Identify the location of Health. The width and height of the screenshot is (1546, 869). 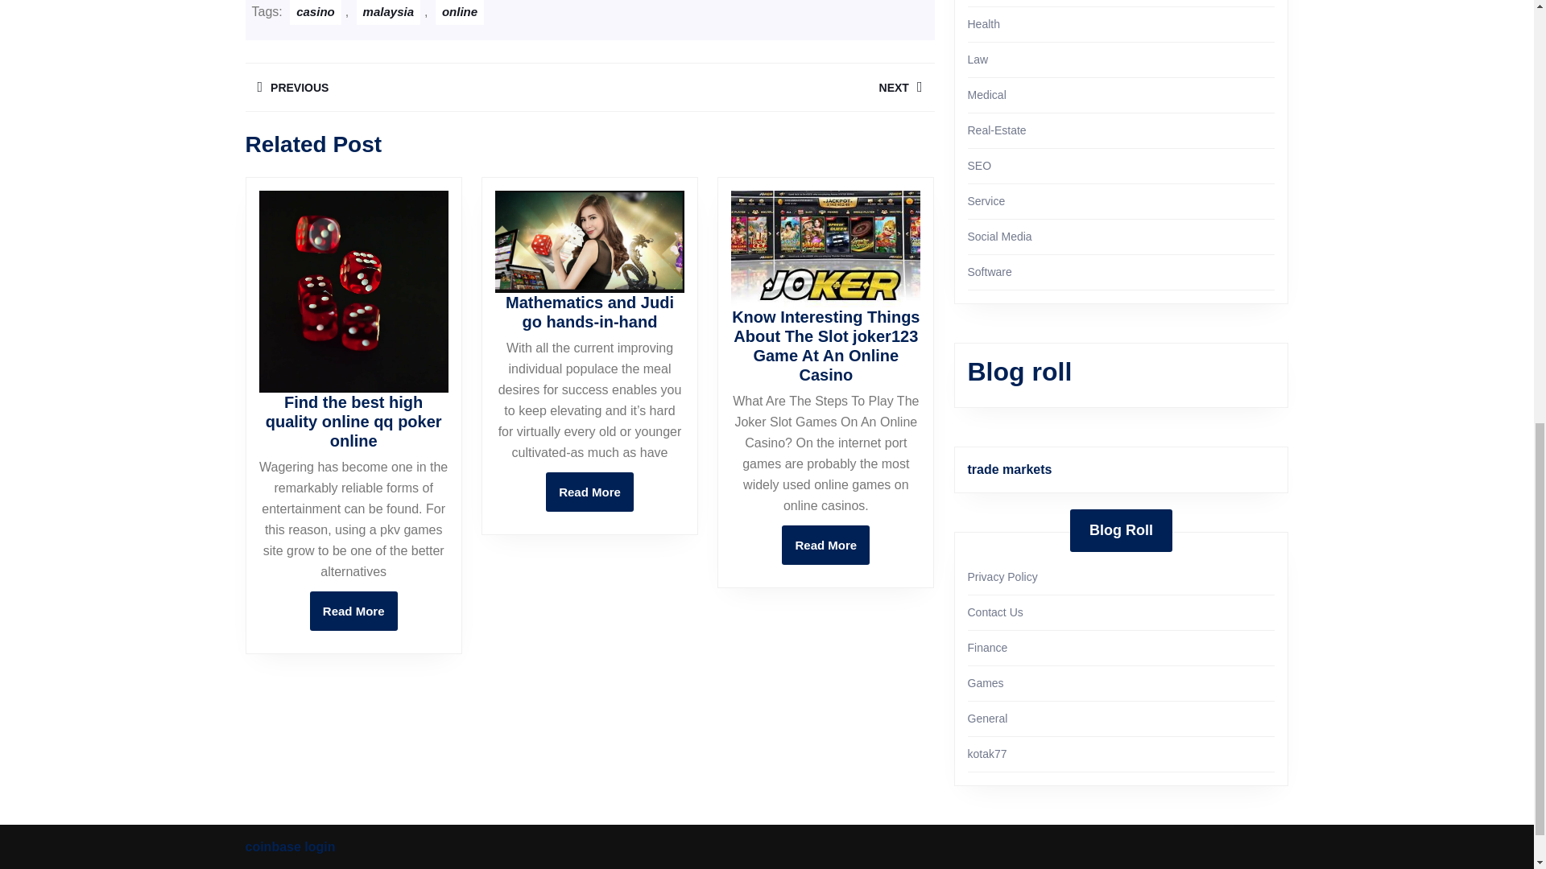
(984, 23).